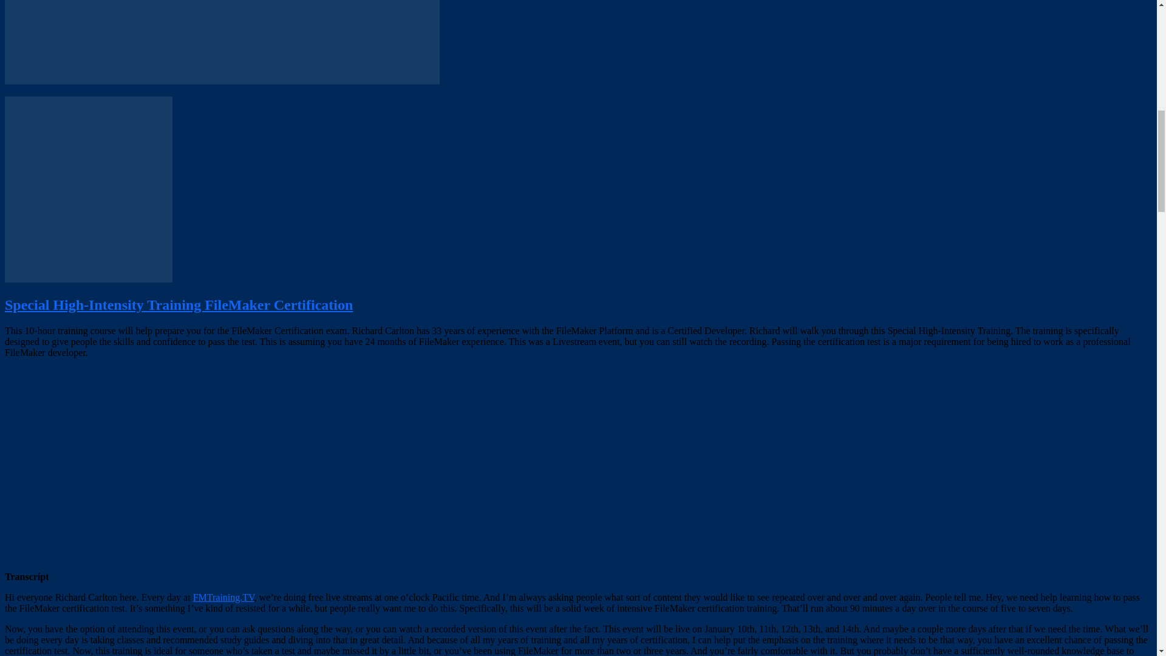  What do you see at coordinates (223, 598) in the screenshot?
I see `FMTraining.TV` at bounding box center [223, 598].